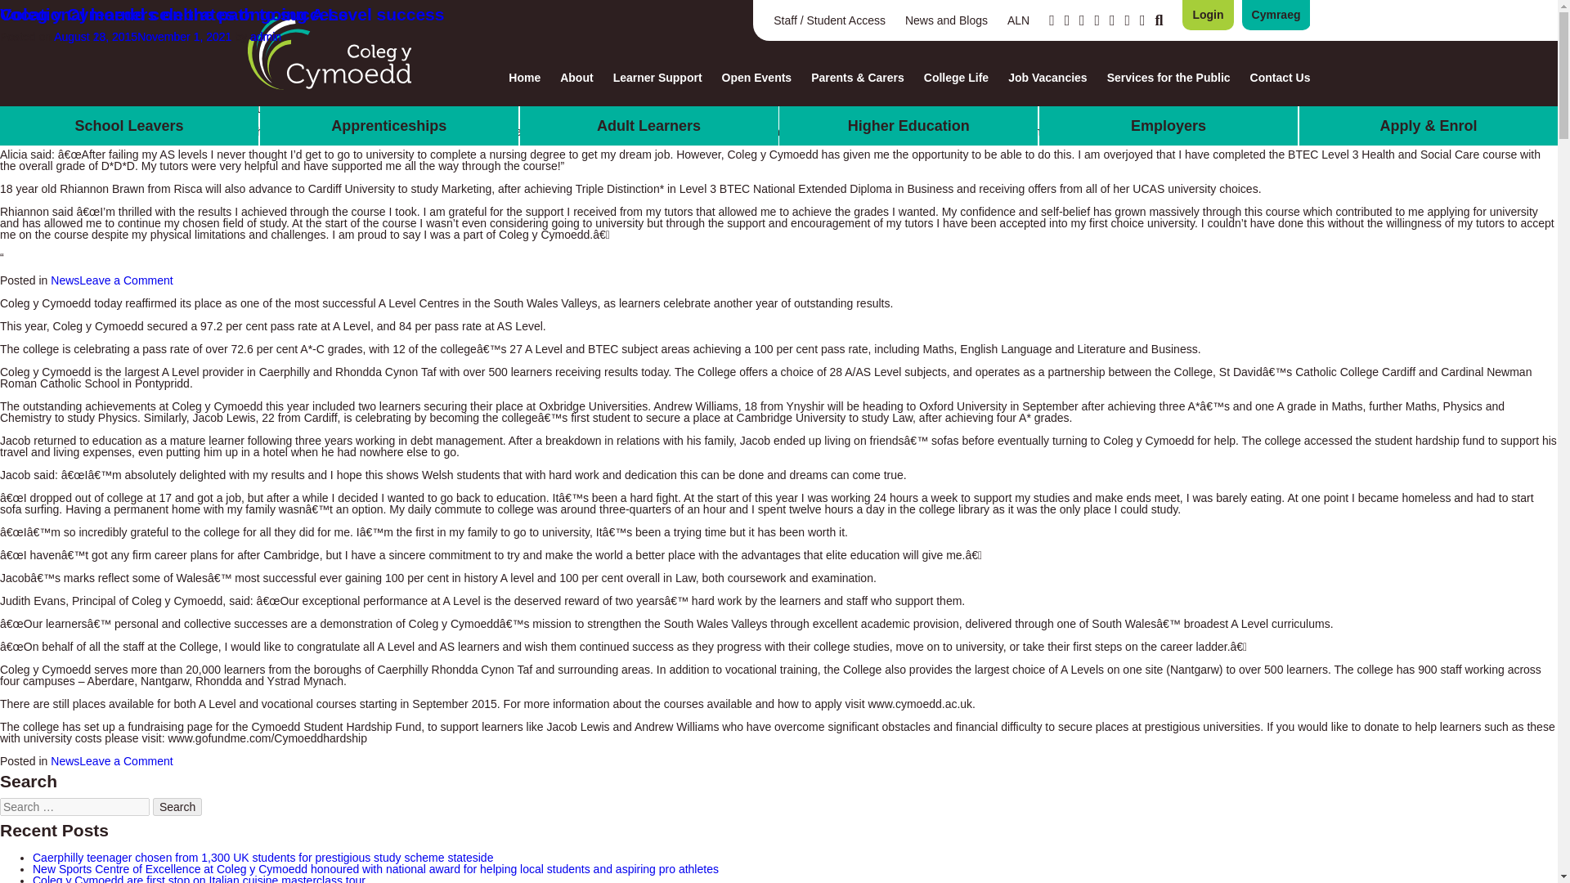 Image resolution: width=1570 pixels, height=883 pixels. Describe the element at coordinates (1276, 15) in the screenshot. I see `Cymraeg` at that location.